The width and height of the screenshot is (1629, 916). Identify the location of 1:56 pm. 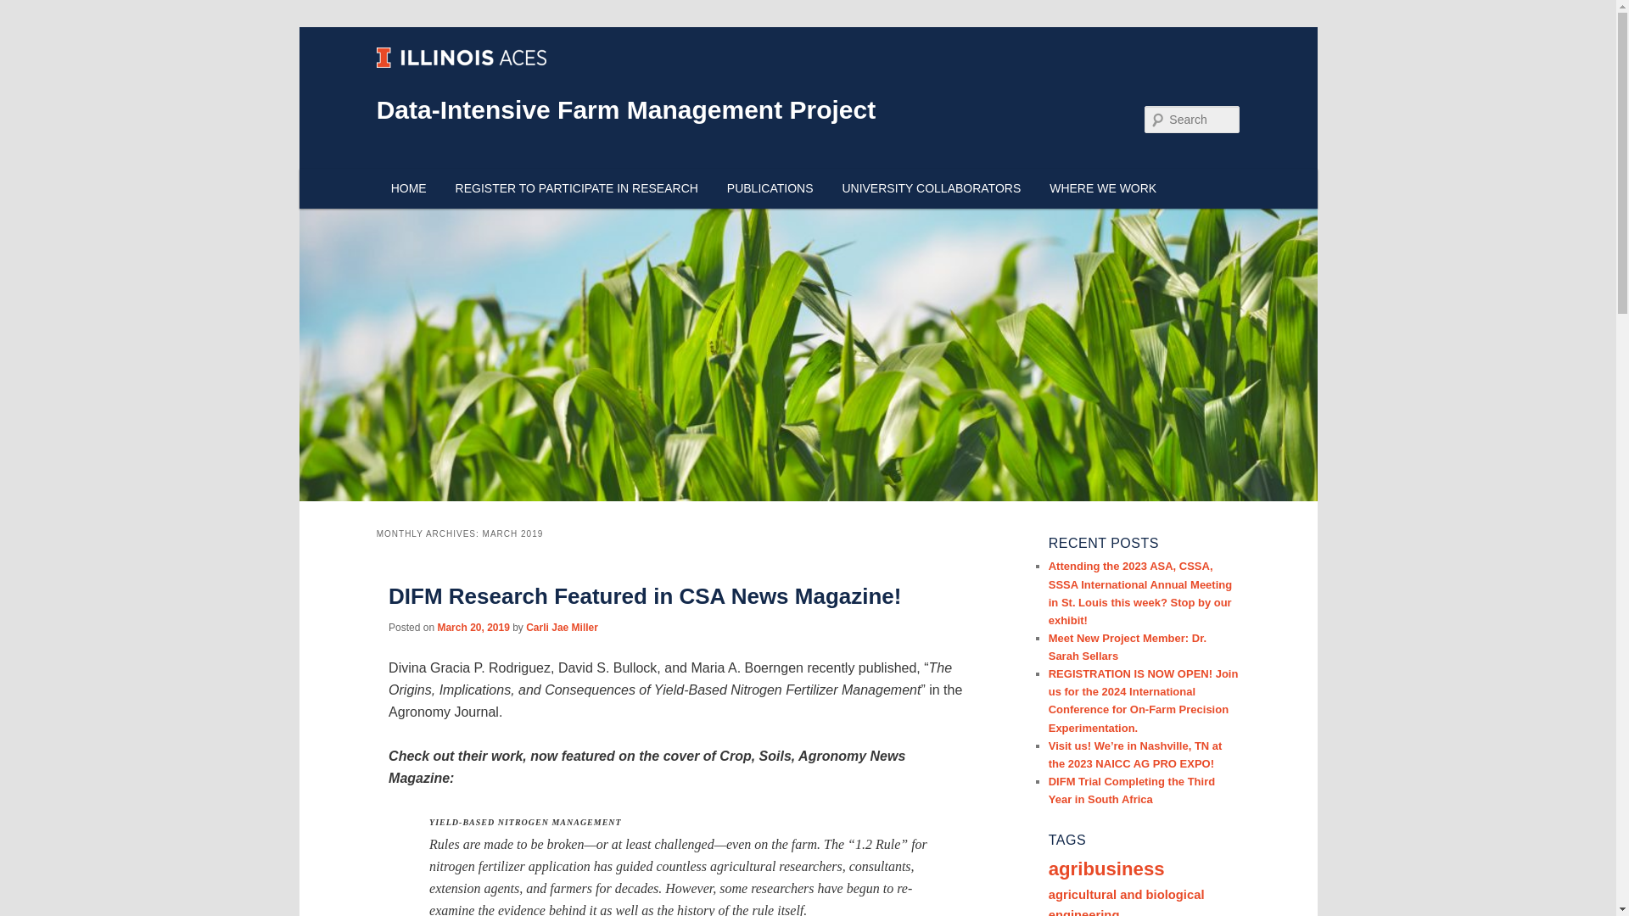
(472, 628).